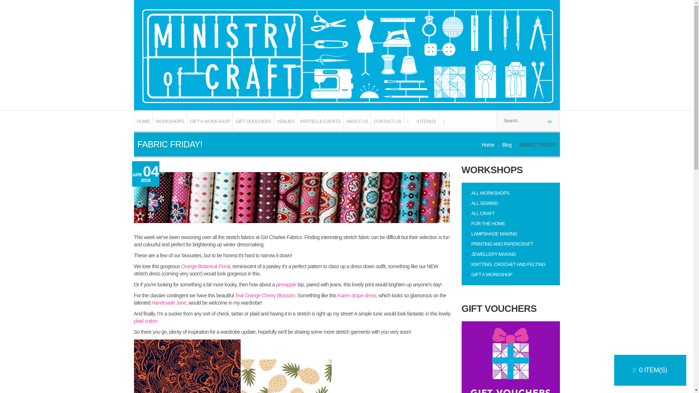 Image resolution: width=699 pixels, height=393 pixels. Describe the element at coordinates (506, 264) in the screenshot. I see `Knitting, Crochet and Felting` at that location.